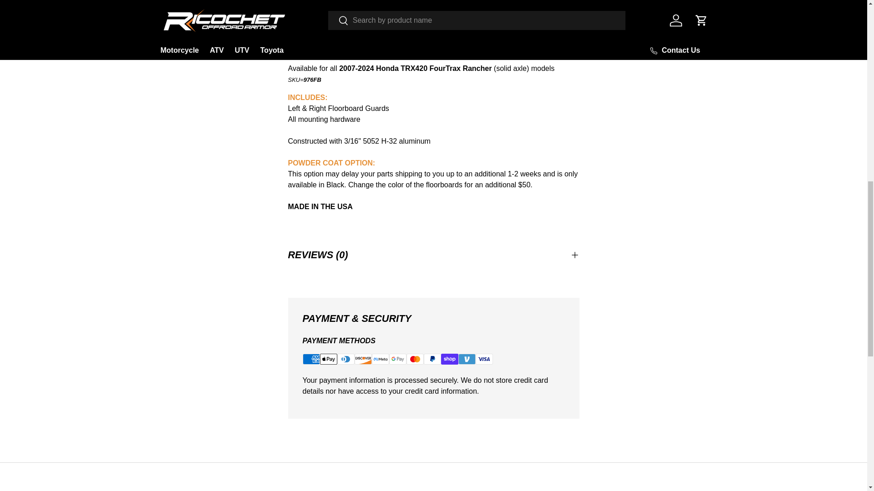 The image size is (874, 491). Describe the element at coordinates (432, 359) in the screenshot. I see `PayPal` at that location.